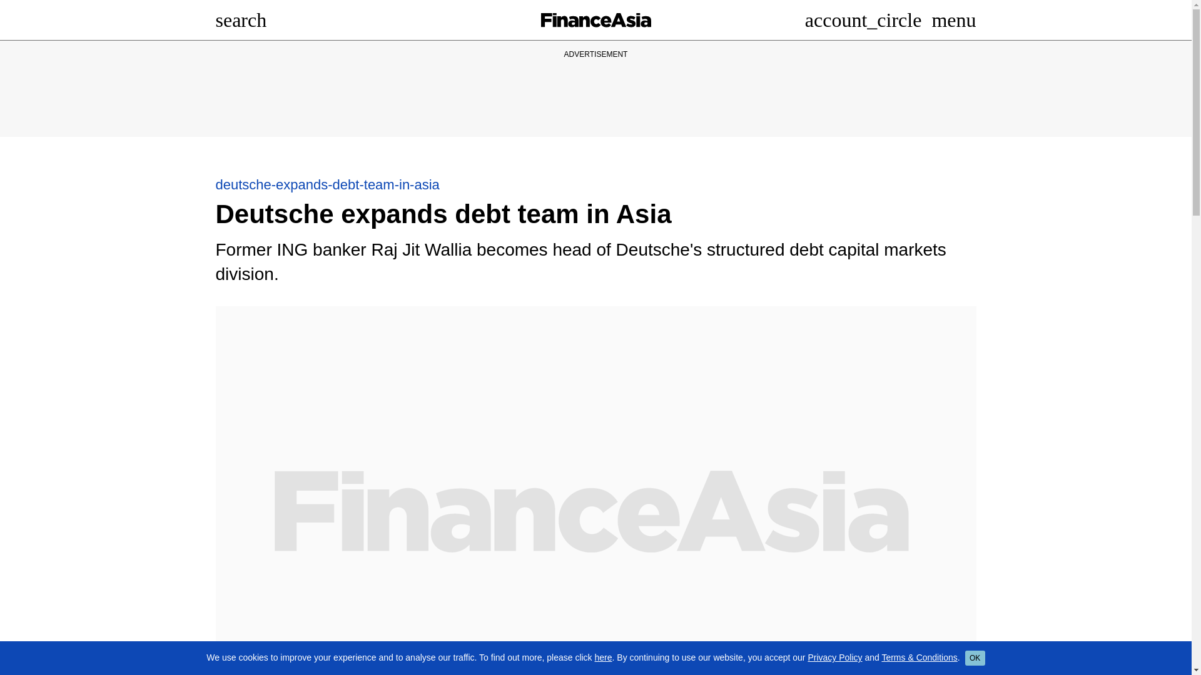 This screenshot has height=675, width=1201. I want to click on Sign In, so click(863, 20).